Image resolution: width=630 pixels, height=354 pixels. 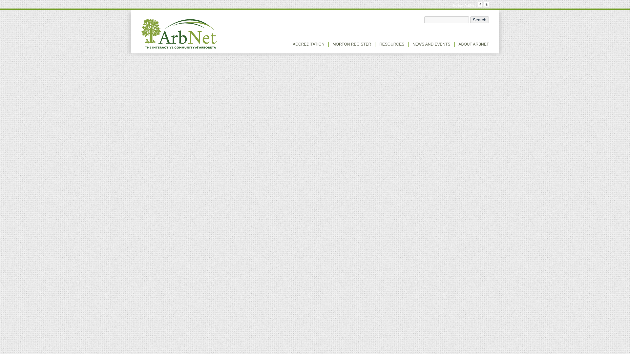 What do you see at coordinates (392, 44) in the screenshot?
I see `Resources` at bounding box center [392, 44].